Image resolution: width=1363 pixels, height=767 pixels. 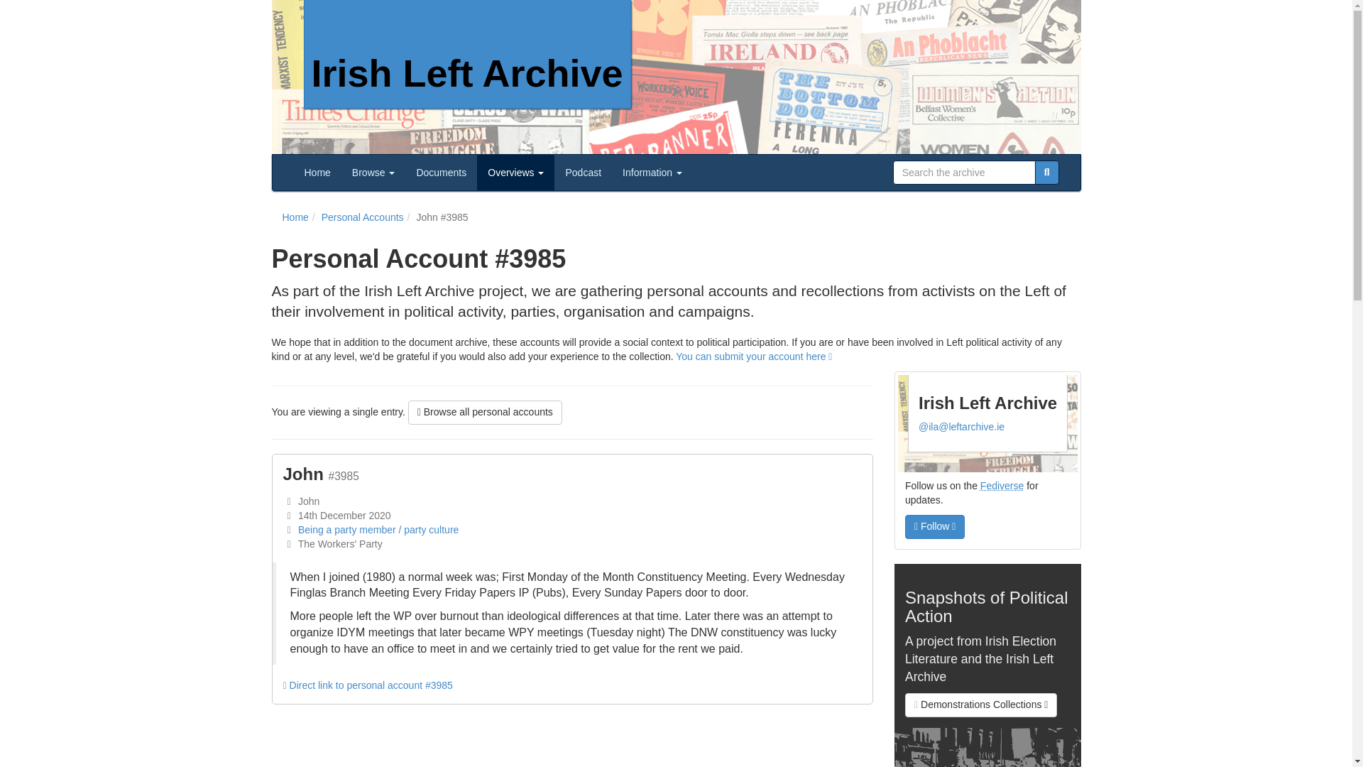 What do you see at coordinates (295, 217) in the screenshot?
I see `Home` at bounding box center [295, 217].